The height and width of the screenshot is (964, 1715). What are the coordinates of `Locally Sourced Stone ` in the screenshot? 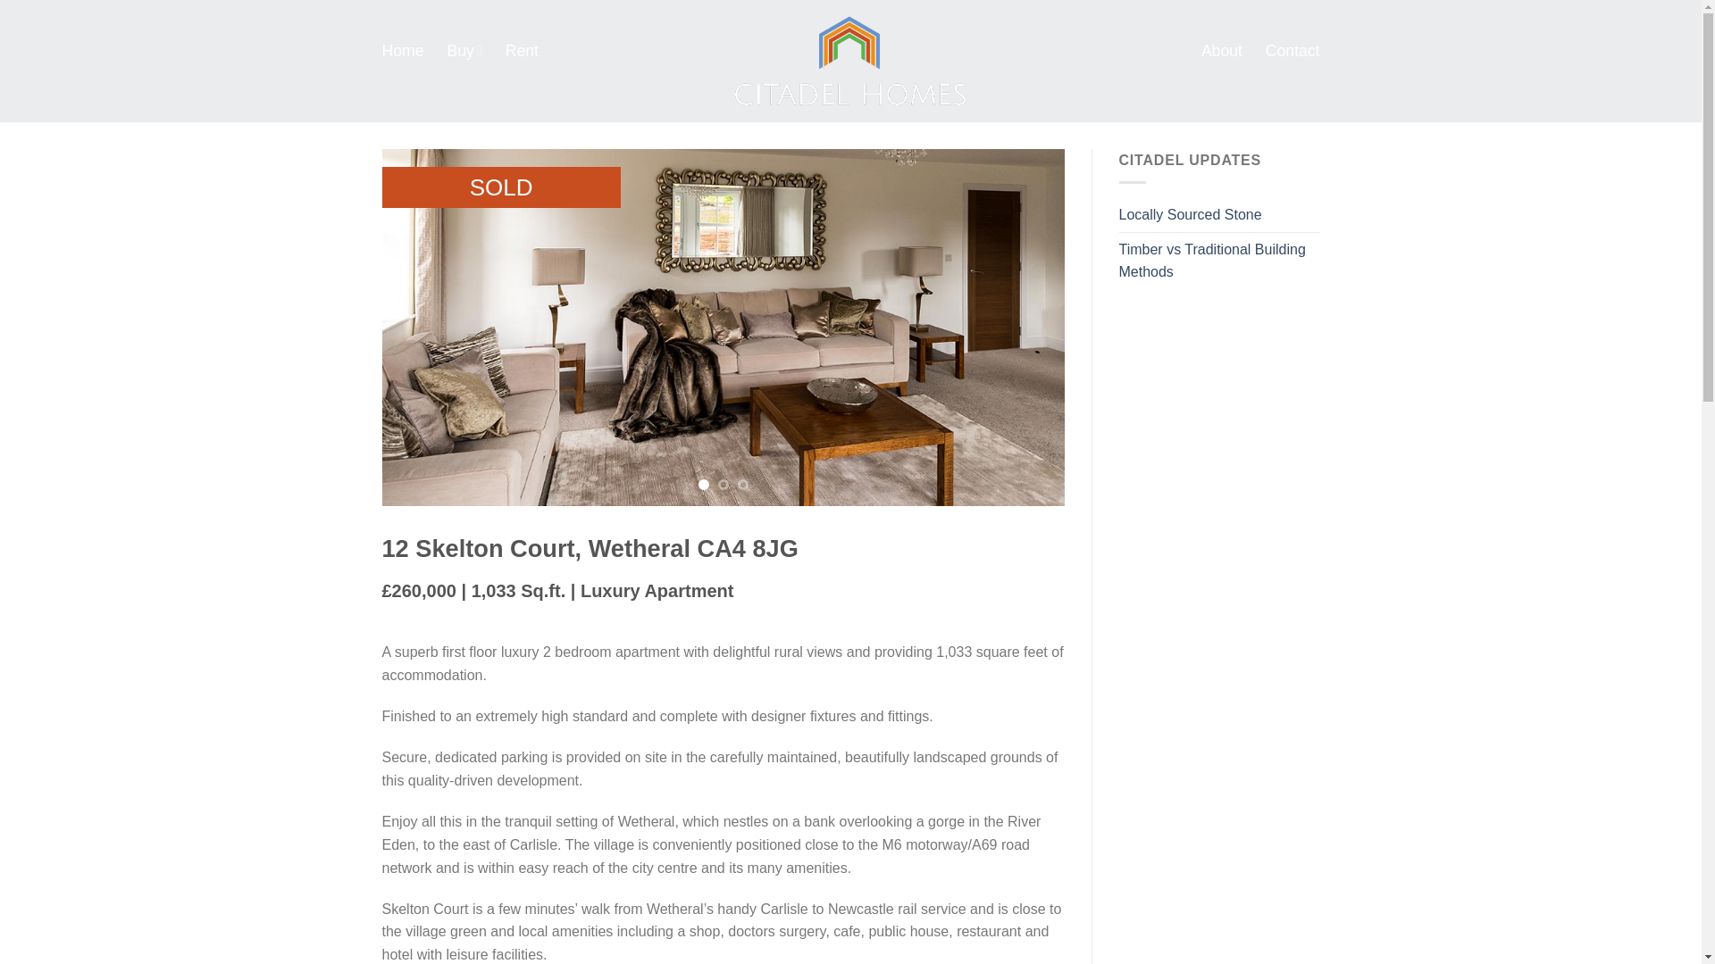 It's located at (1192, 215).